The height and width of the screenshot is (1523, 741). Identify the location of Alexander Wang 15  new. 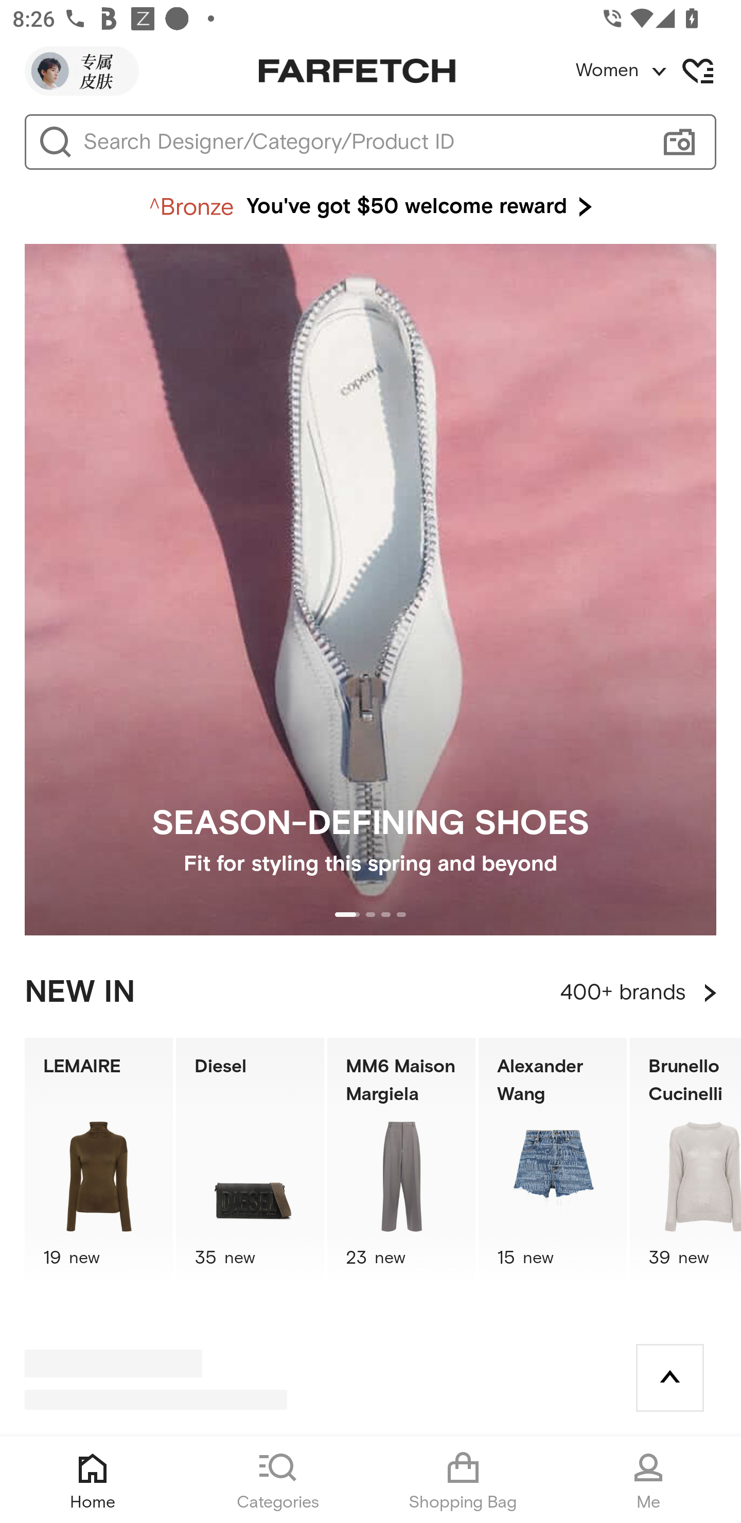
(553, 1163).